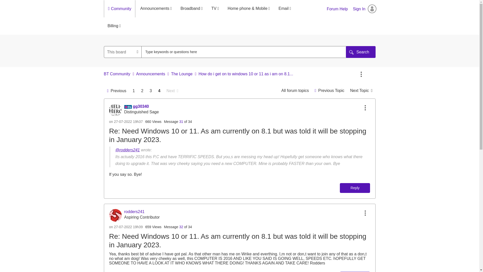 This screenshot has width=483, height=272. Describe the element at coordinates (361, 52) in the screenshot. I see `Search` at that location.